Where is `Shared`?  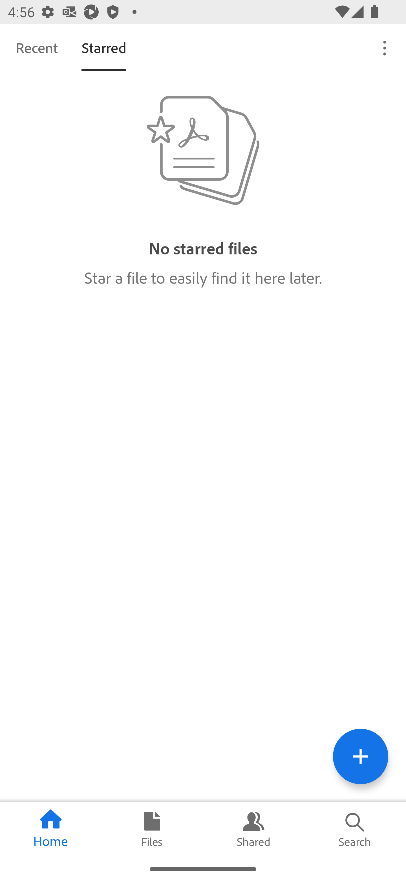
Shared is located at coordinates (254, 829).